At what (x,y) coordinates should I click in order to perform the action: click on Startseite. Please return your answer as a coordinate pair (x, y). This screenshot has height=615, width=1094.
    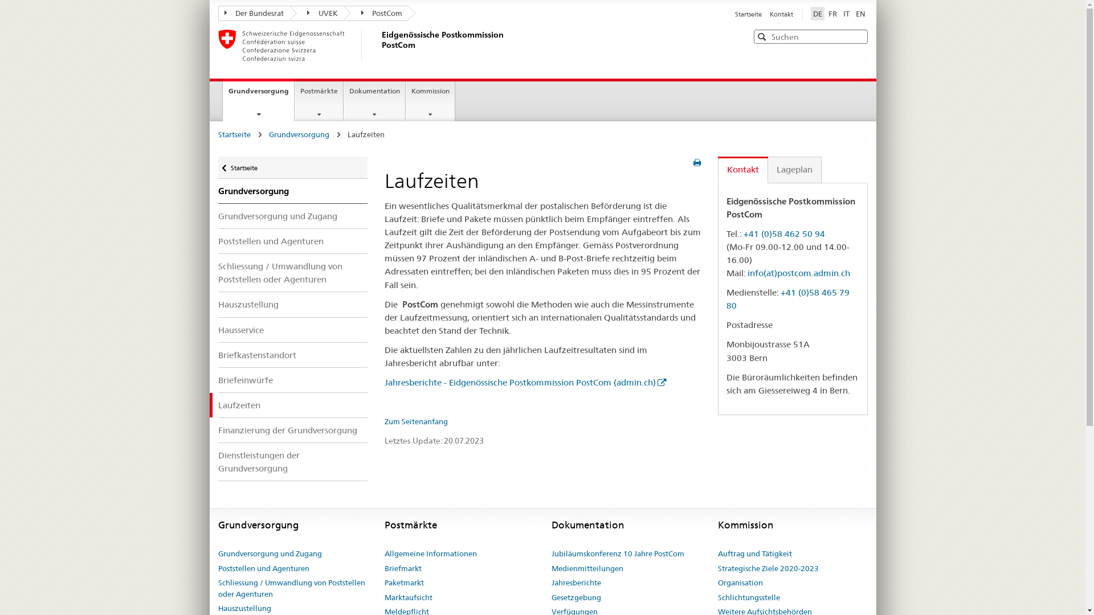
    Looking at the image, I should click on (749, 14).